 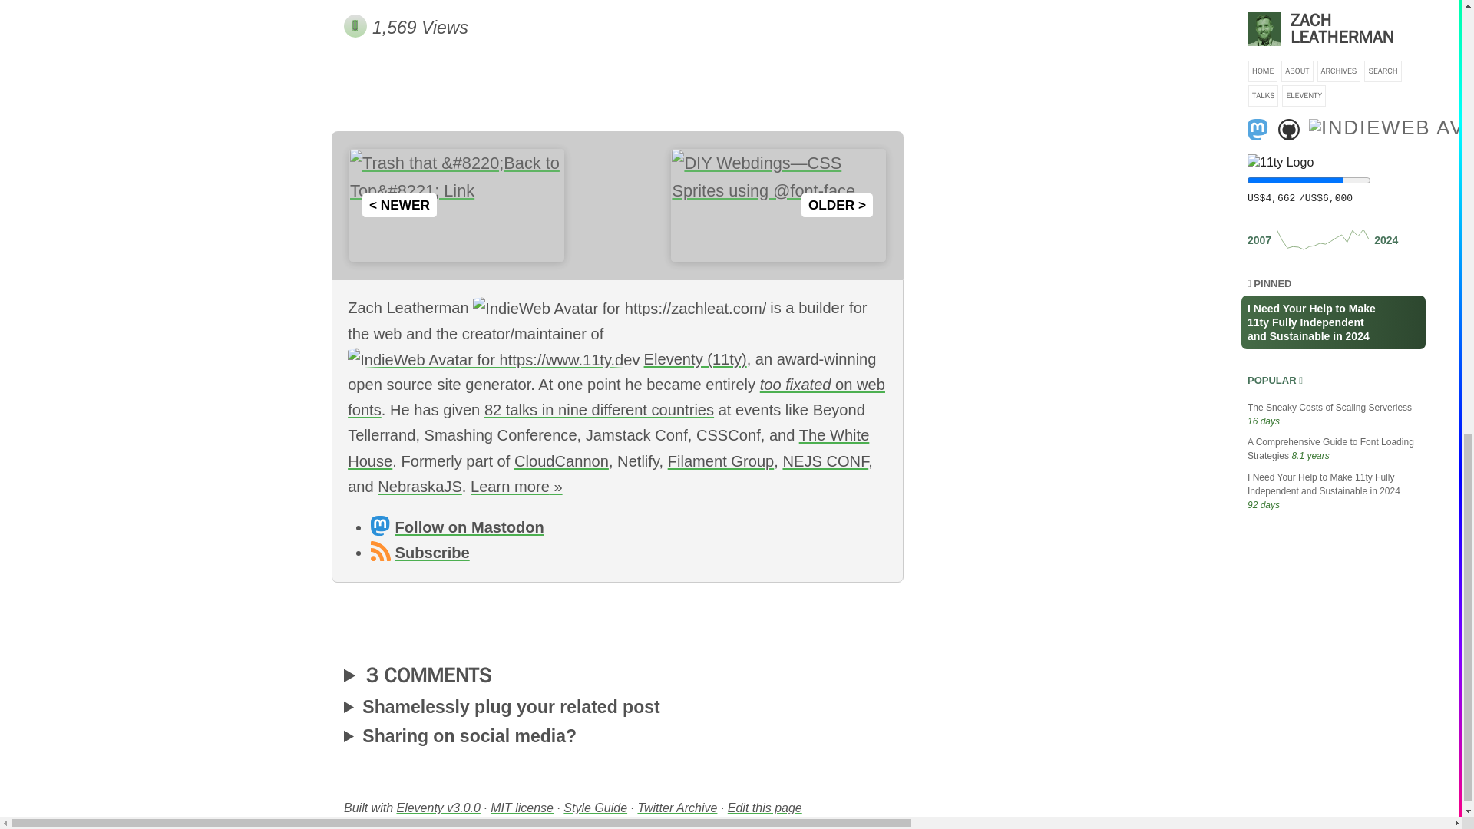 I want to click on The White House, so click(x=608, y=448).